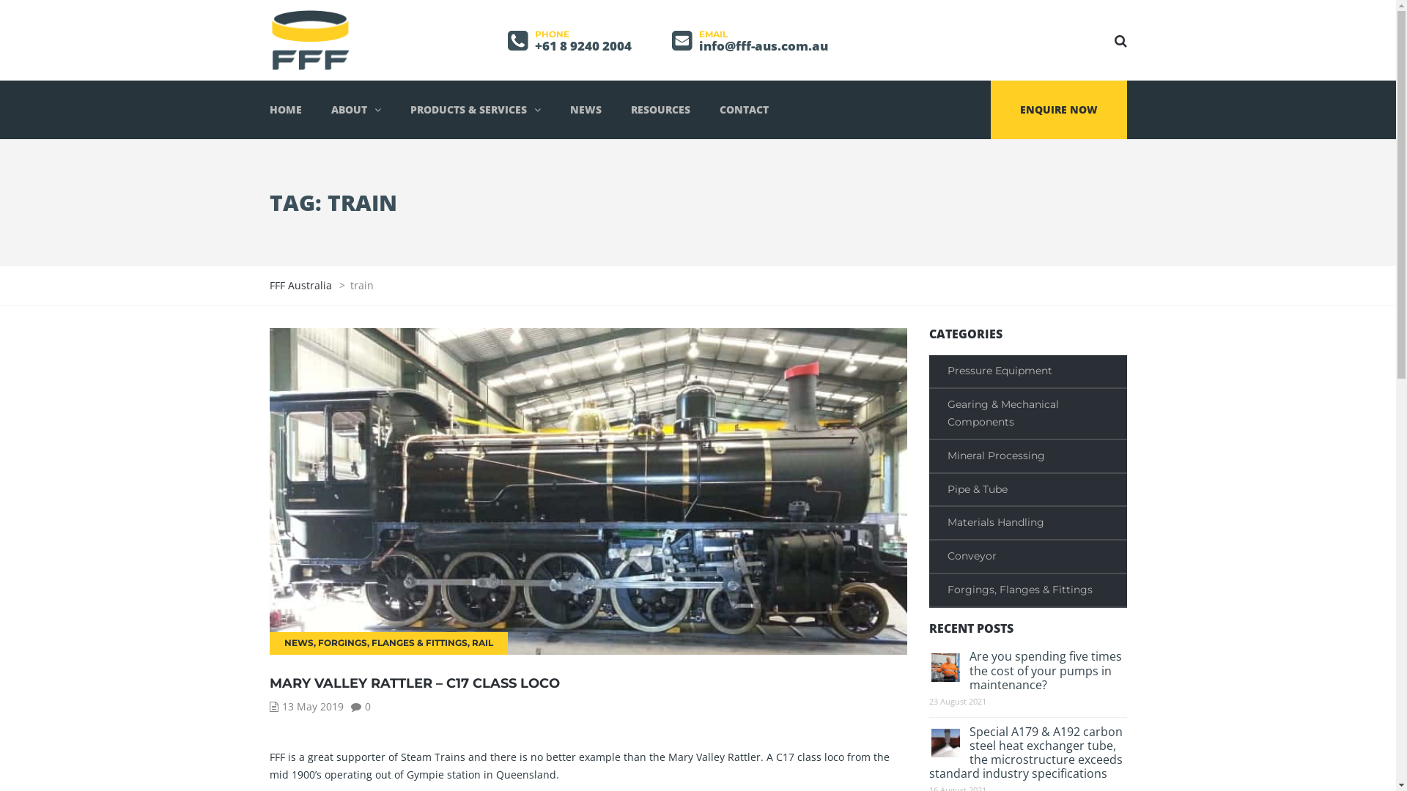 The width and height of the screenshot is (1407, 791). Describe the element at coordinates (302, 286) in the screenshot. I see `FFF Australia` at that location.